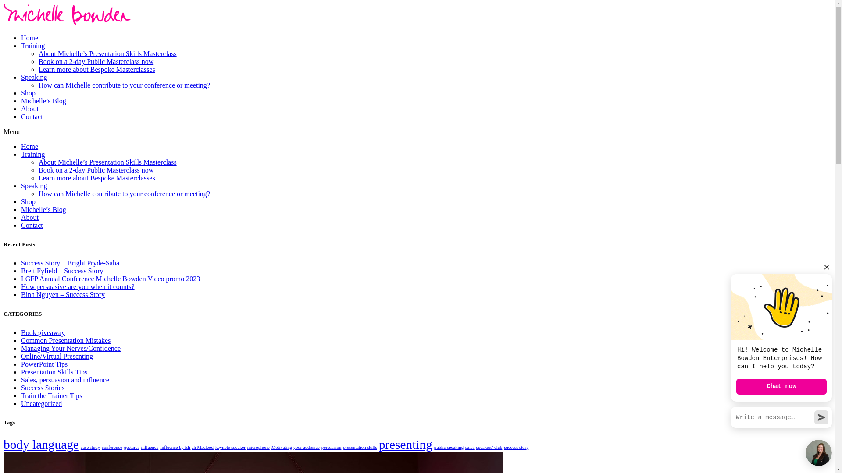 The height and width of the screenshot is (473, 842). What do you see at coordinates (43, 388) in the screenshot?
I see `Success Stories` at bounding box center [43, 388].